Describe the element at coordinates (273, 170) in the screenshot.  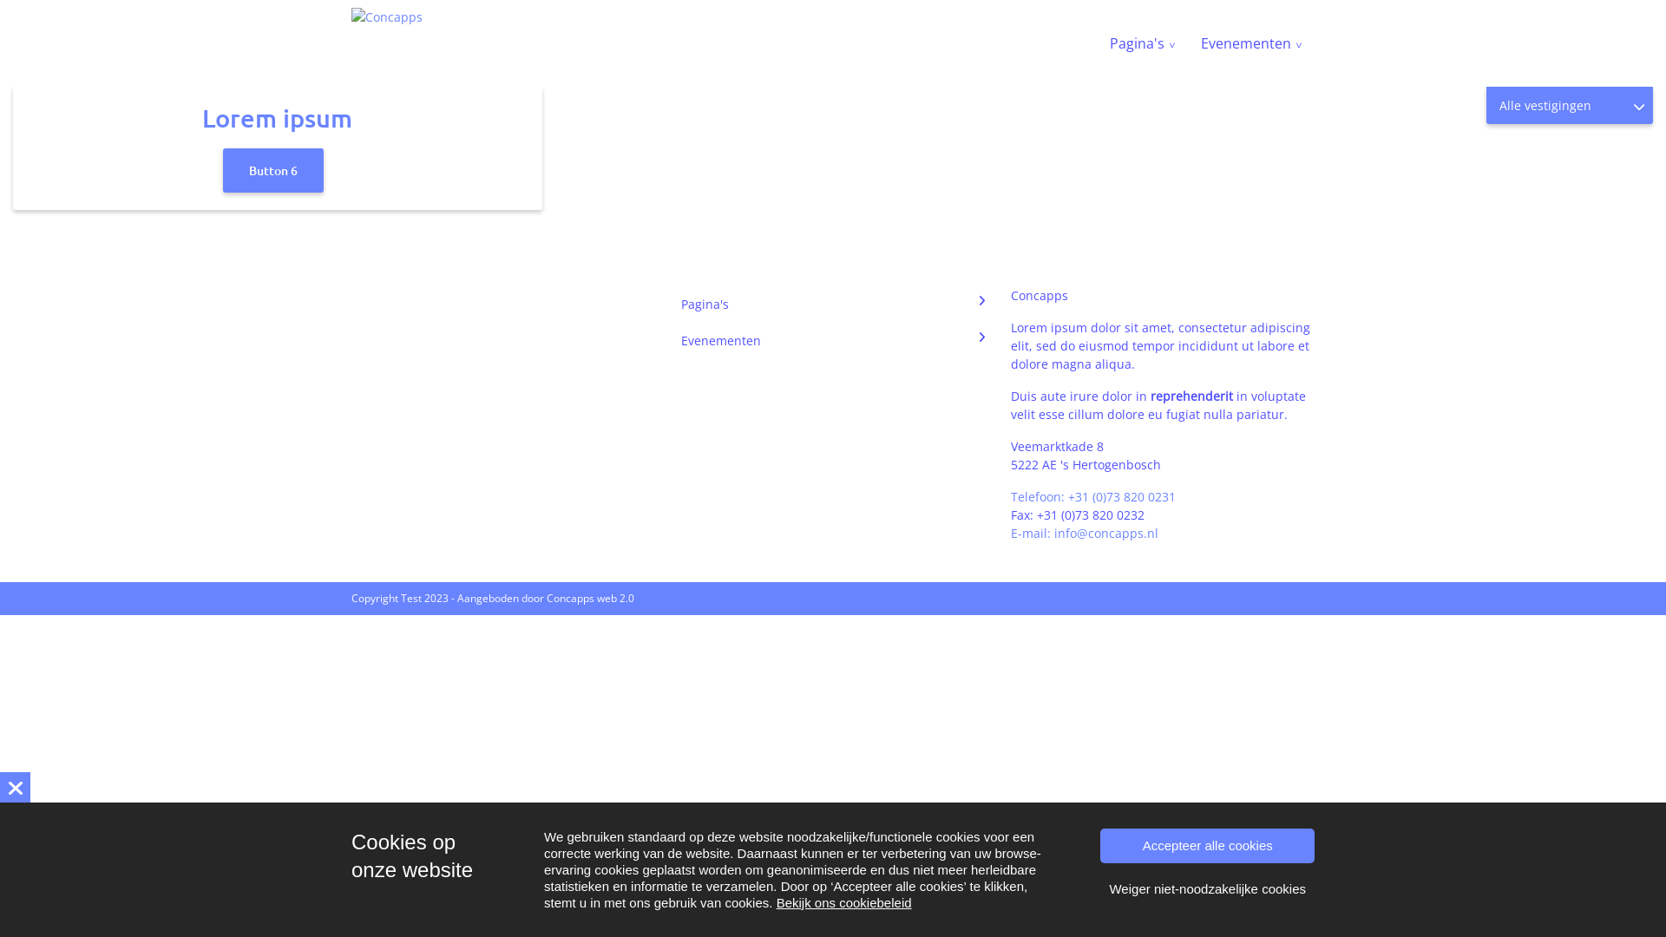
I see `Button 6` at that location.